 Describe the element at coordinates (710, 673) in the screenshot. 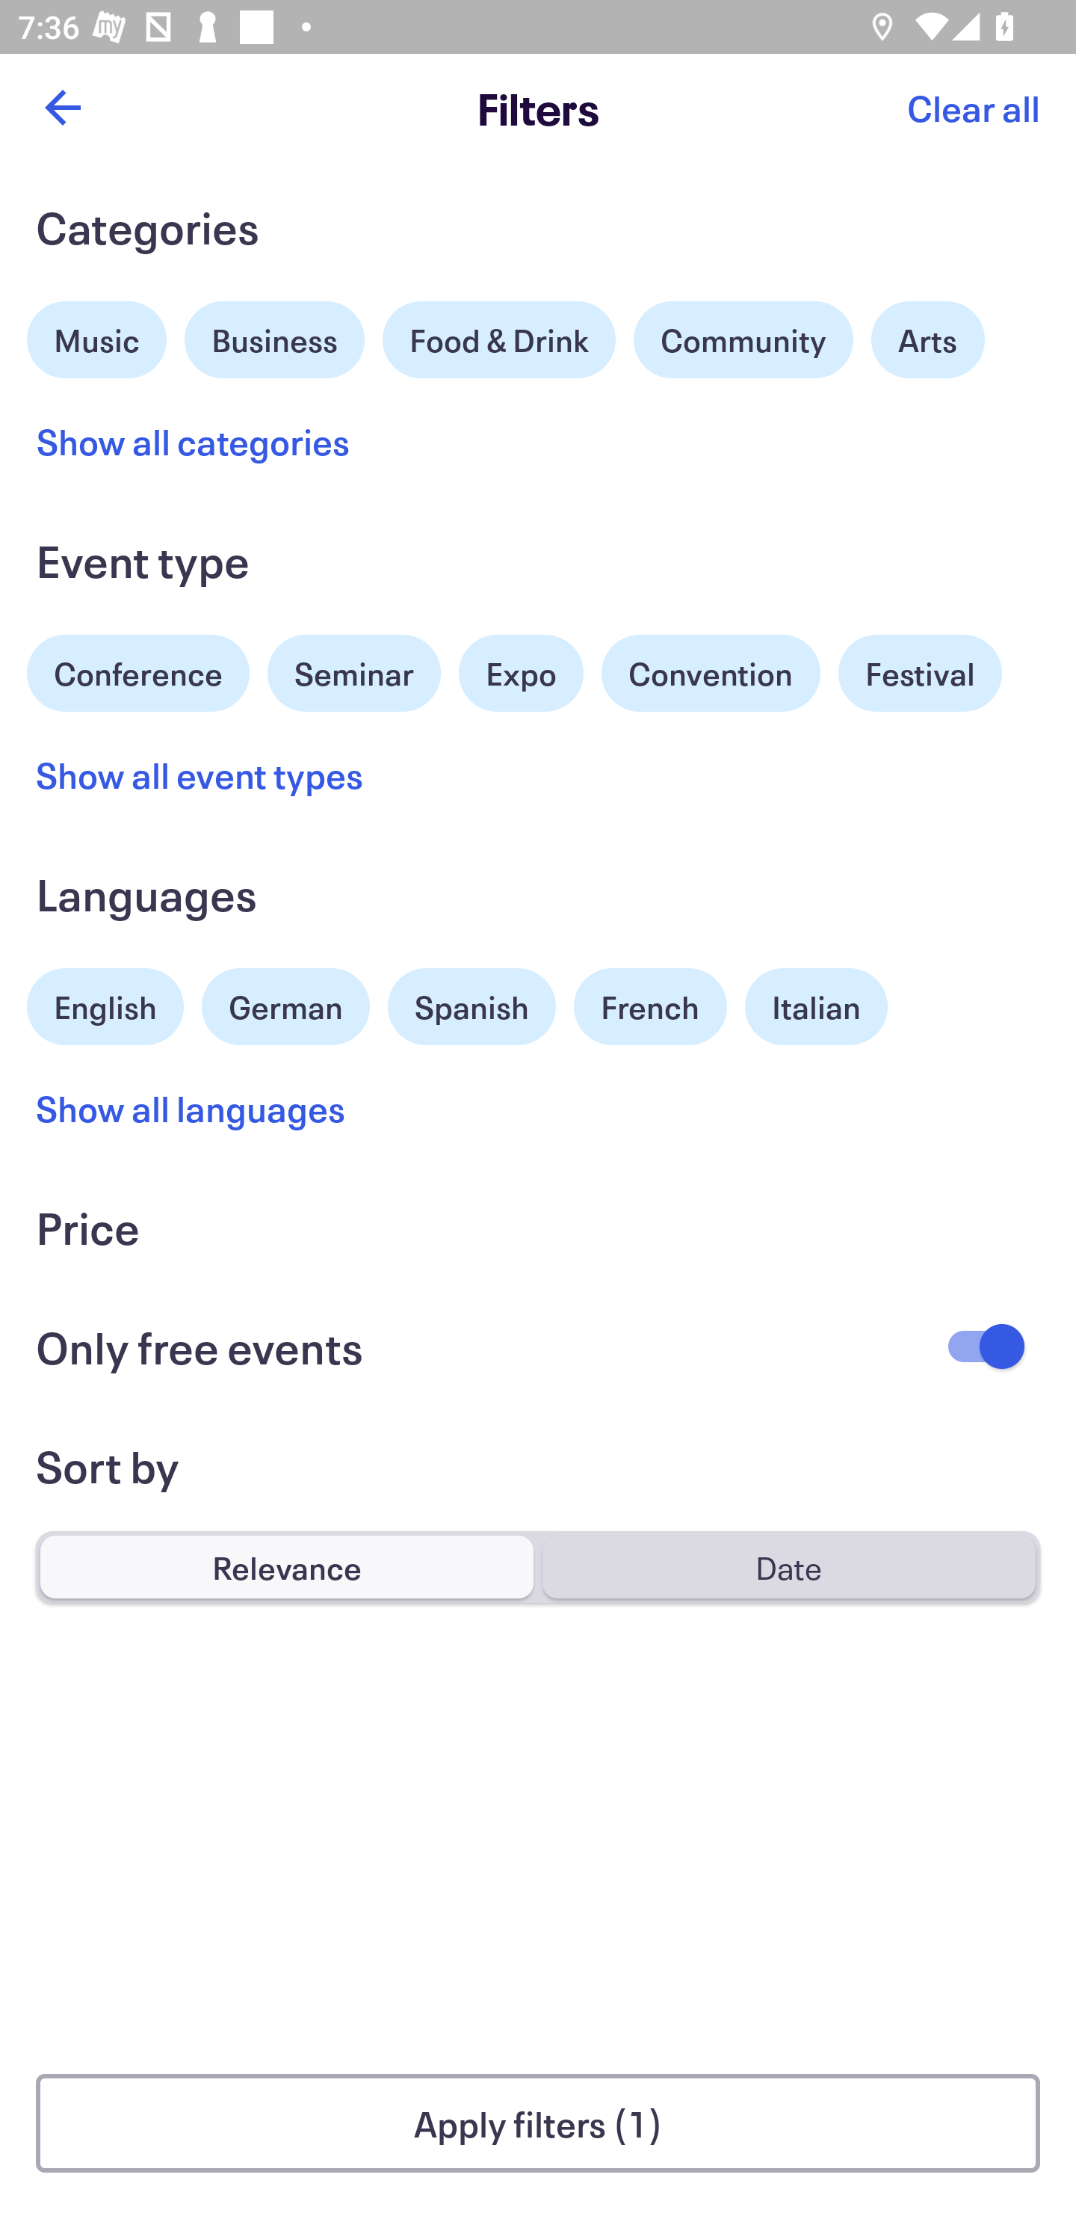

I see `Convention` at that location.